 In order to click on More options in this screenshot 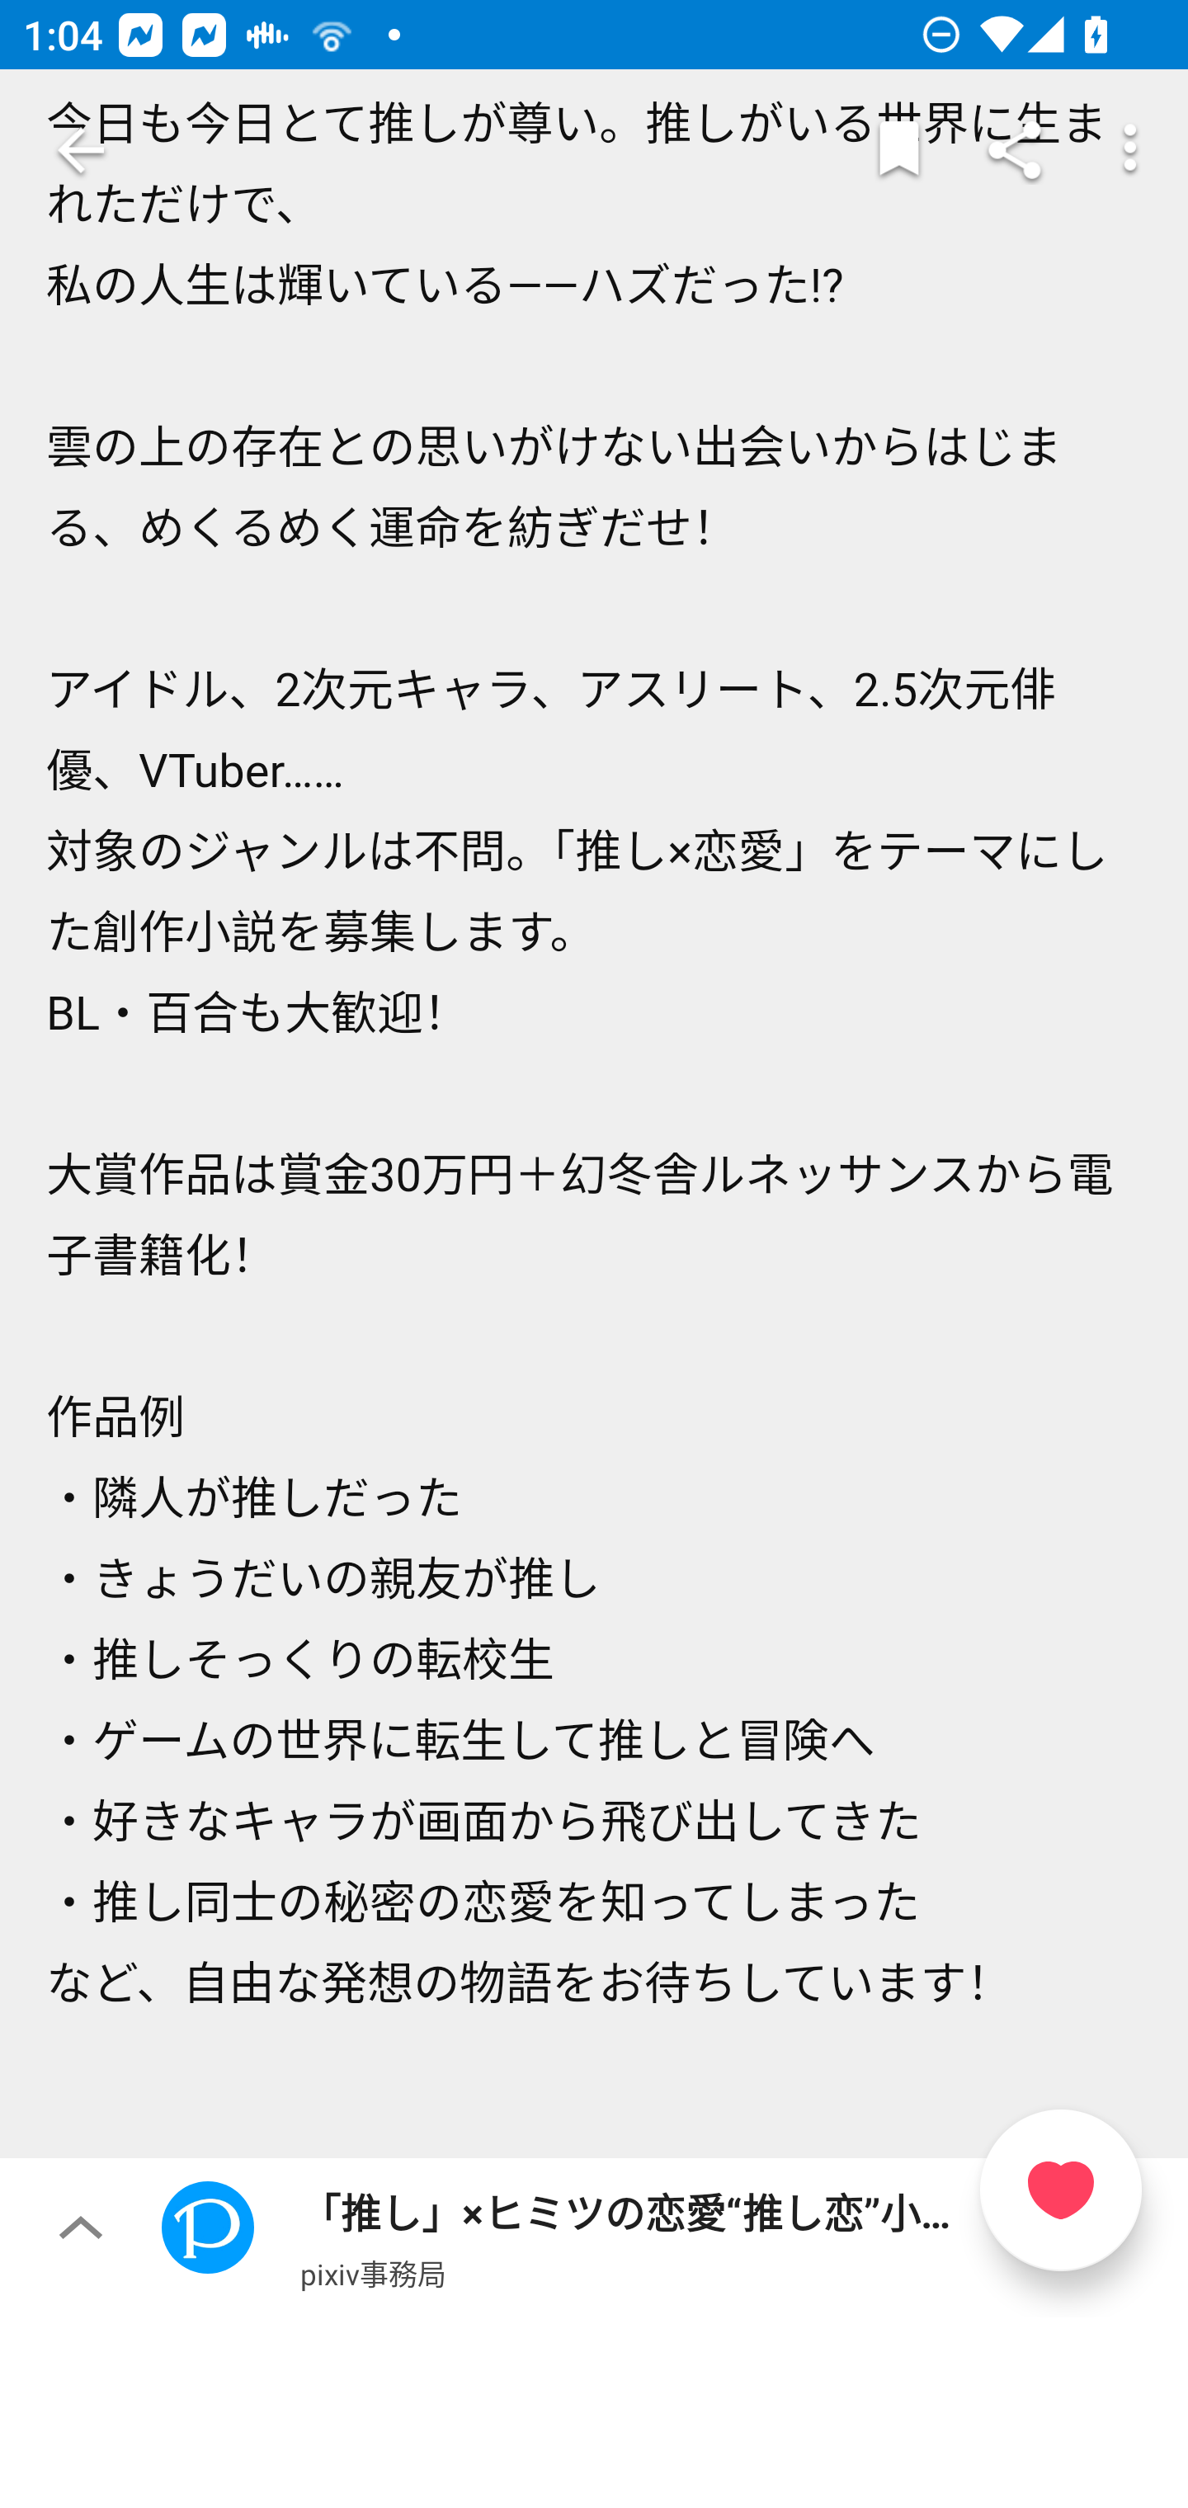, I will do `click(1130, 150)`.